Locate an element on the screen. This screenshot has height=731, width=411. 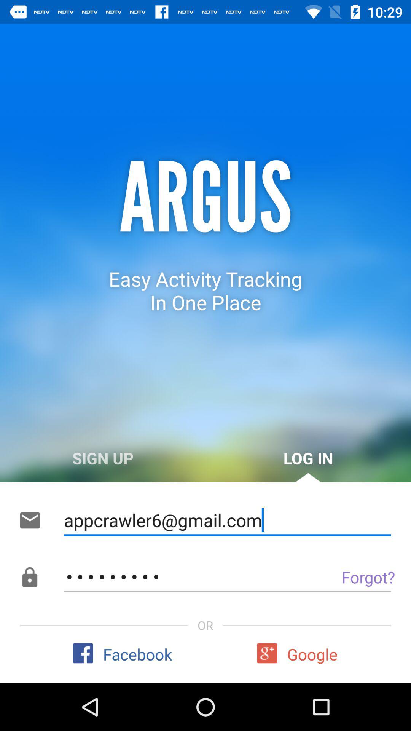
click the item above or icon is located at coordinates (228, 577).